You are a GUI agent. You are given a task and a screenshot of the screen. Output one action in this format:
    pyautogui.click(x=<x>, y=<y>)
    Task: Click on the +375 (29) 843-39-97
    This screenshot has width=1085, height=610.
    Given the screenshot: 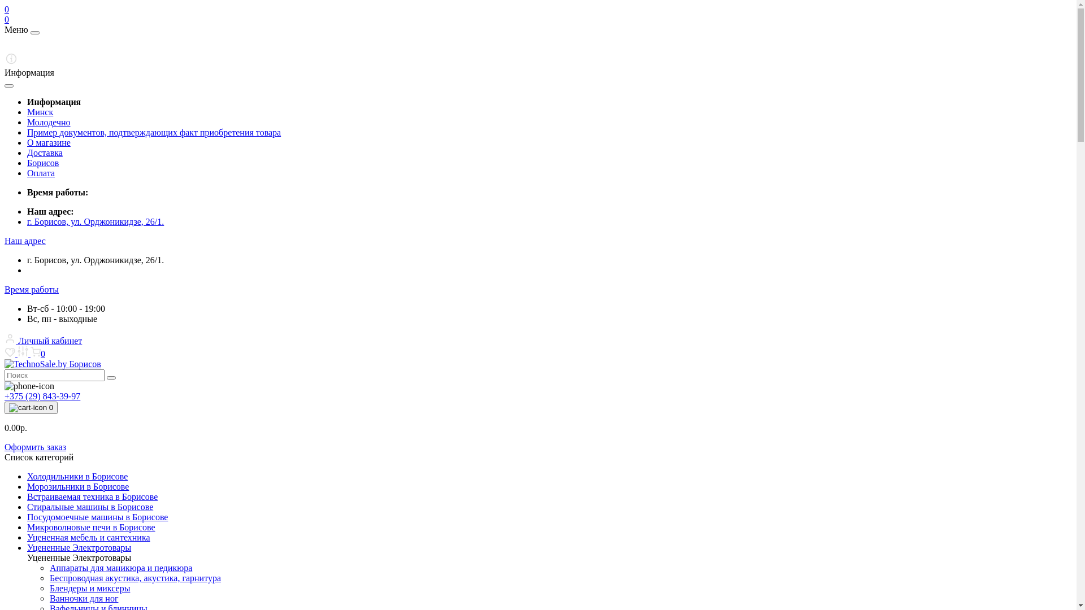 What is the action you would take?
    pyautogui.click(x=42, y=396)
    